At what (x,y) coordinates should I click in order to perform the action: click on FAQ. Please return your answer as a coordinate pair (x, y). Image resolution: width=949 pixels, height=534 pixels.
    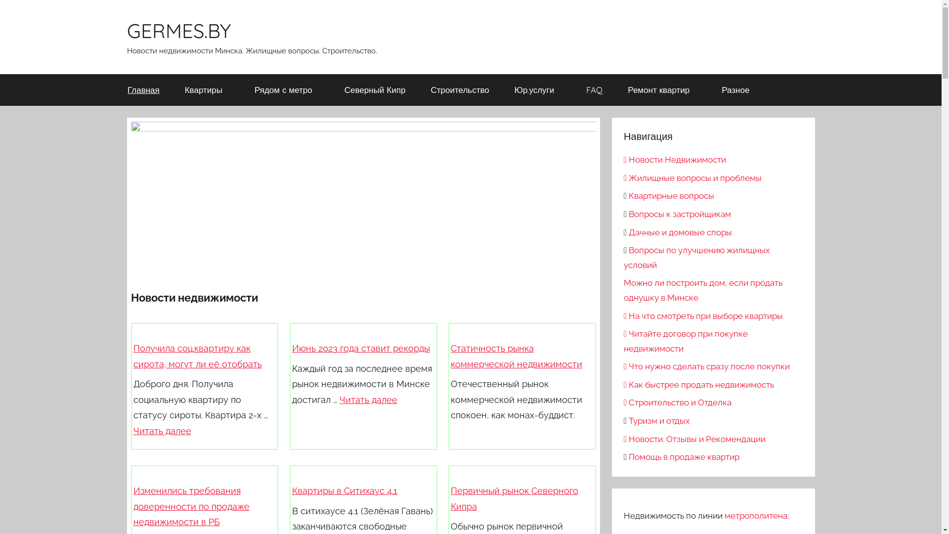
    Looking at the image, I should click on (595, 90).